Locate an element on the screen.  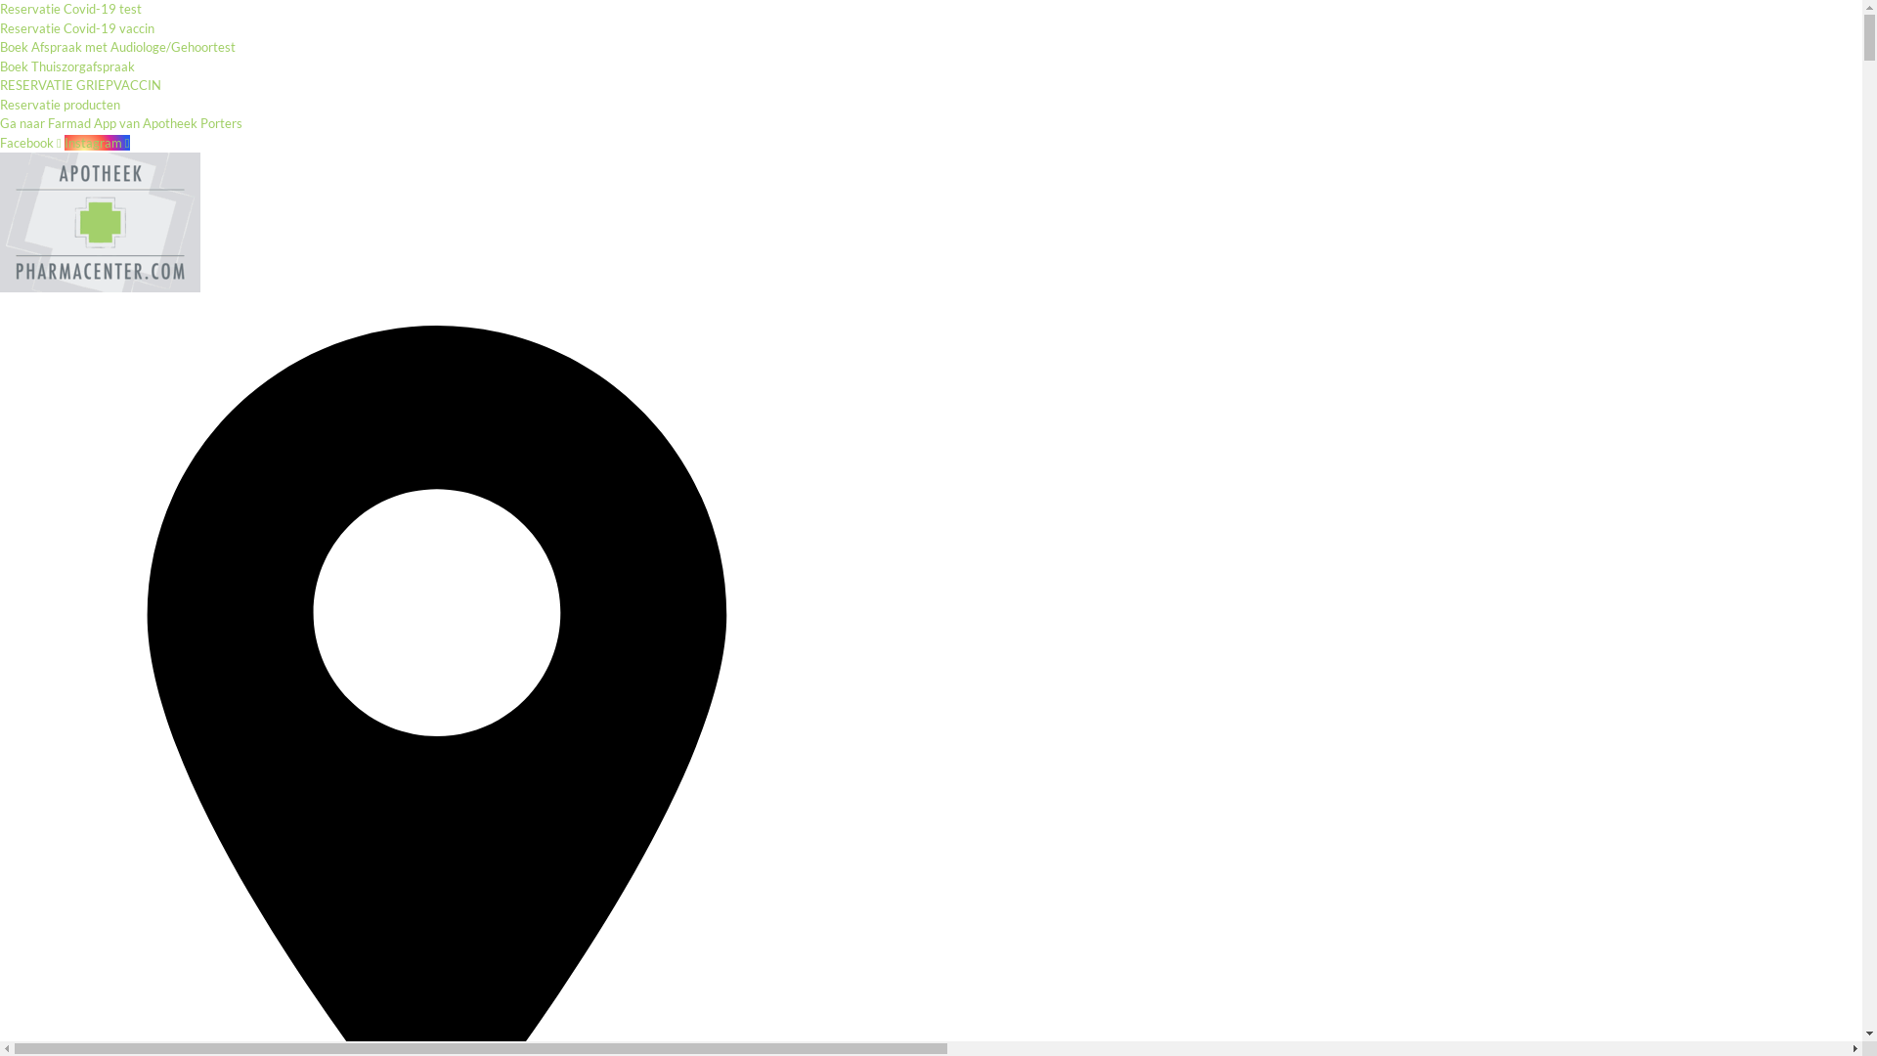
Reservatie producten is located at coordinates (60, 104).